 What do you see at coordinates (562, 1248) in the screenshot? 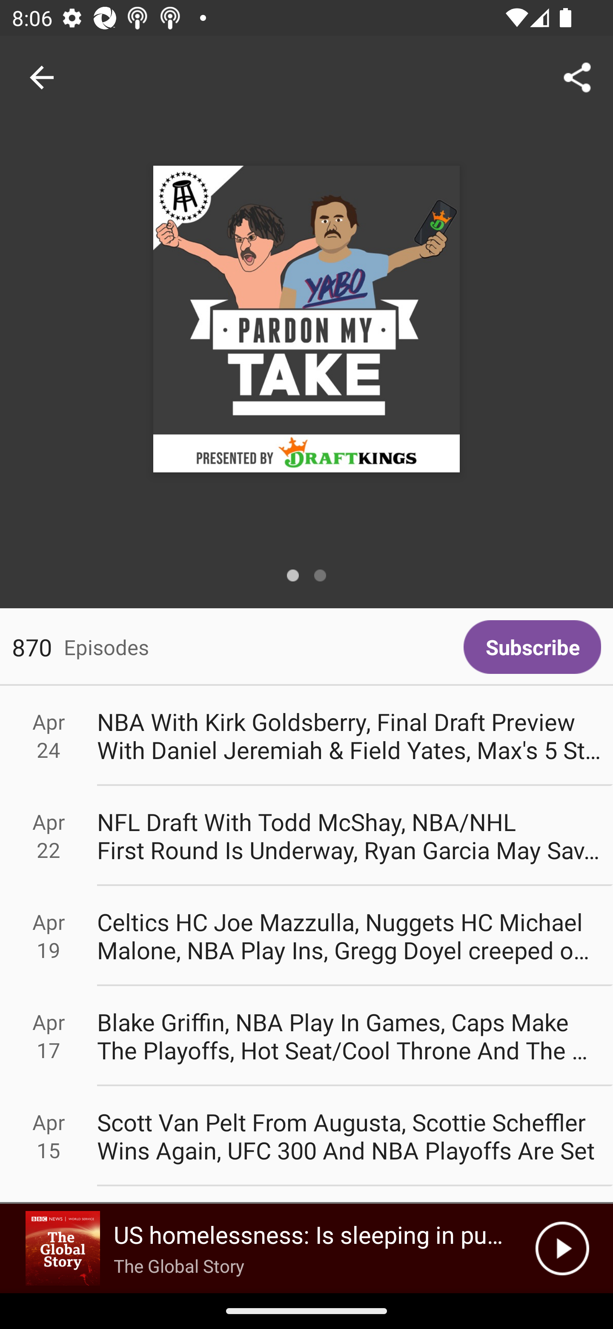
I see `Play` at bounding box center [562, 1248].